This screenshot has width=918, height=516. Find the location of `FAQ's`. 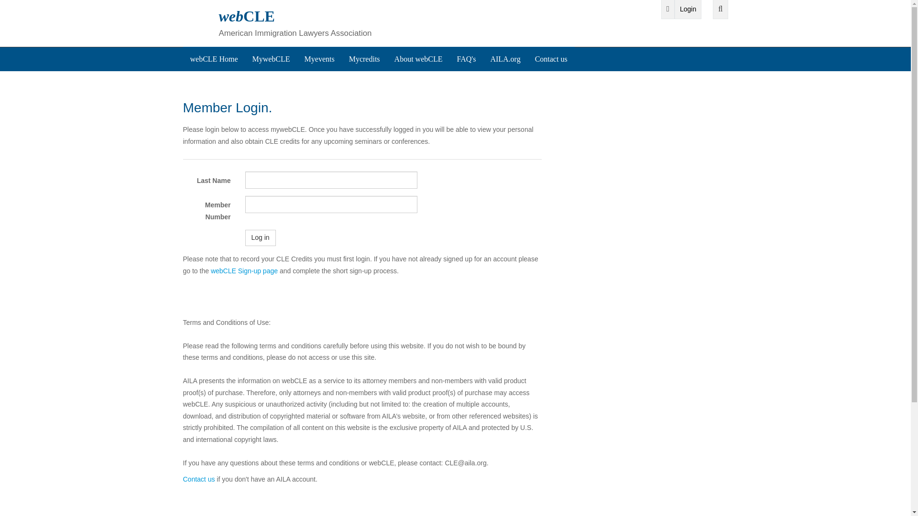

FAQ's is located at coordinates (466, 59).